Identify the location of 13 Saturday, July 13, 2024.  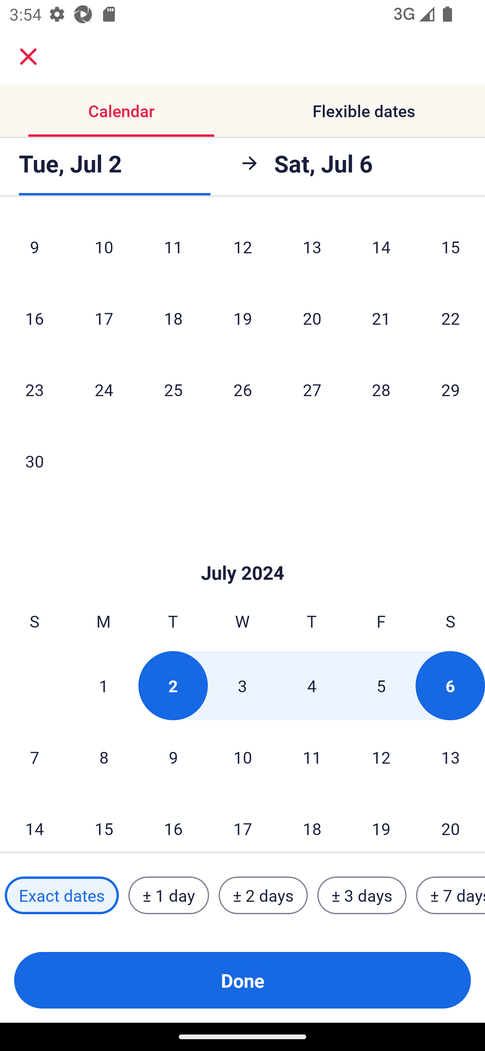
(451, 757).